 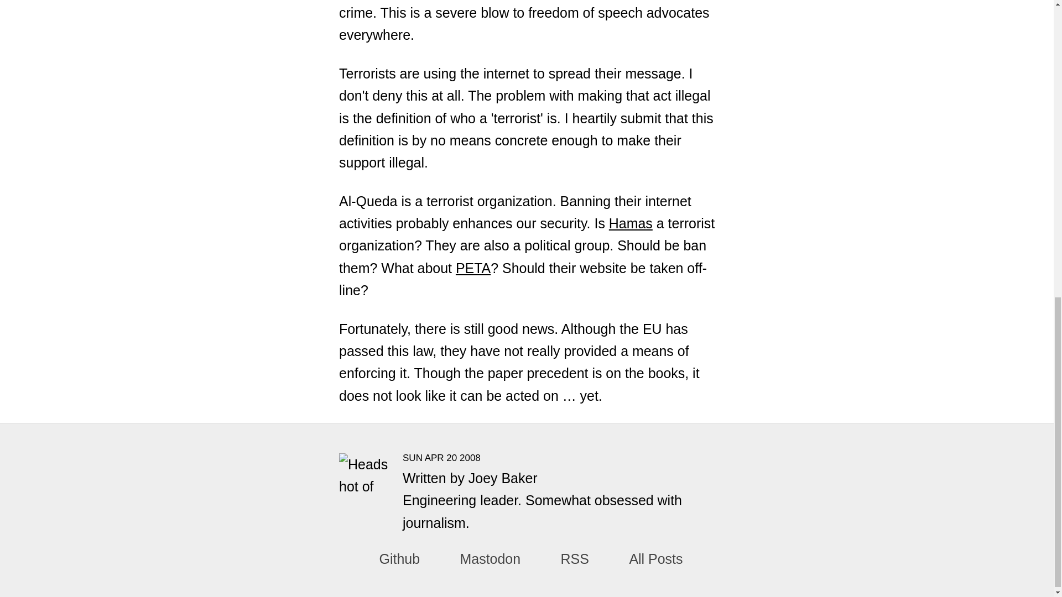 I want to click on RSS, so click(x=575, y=559).